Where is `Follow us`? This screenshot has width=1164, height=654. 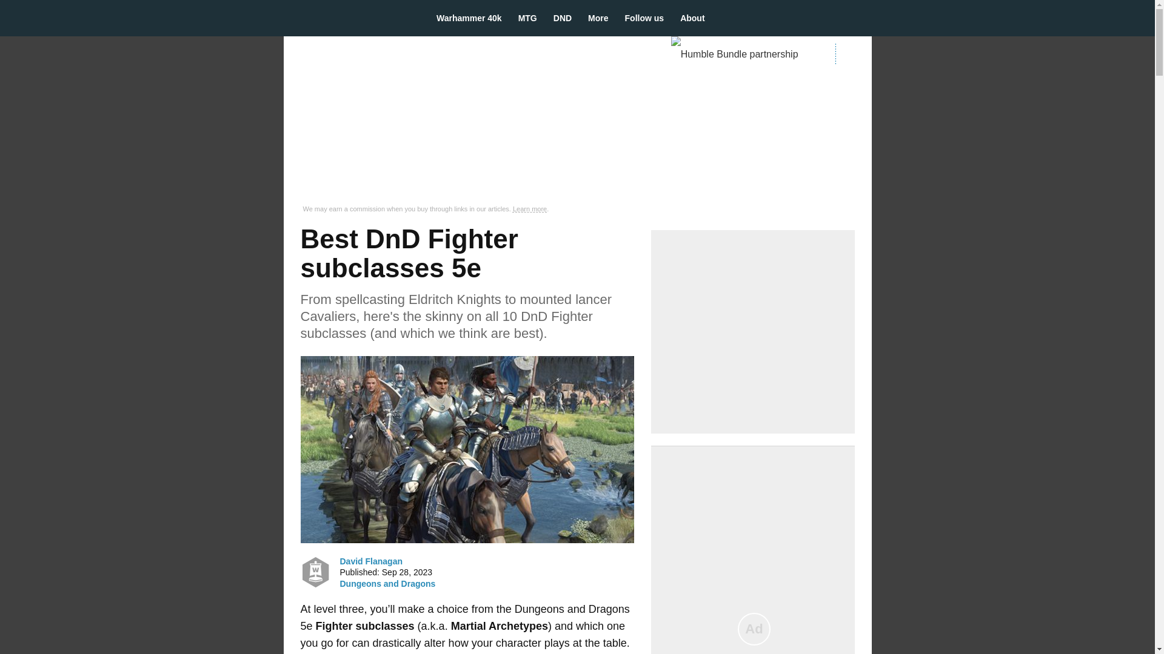 Follow us is located at coordinates (648, 18).